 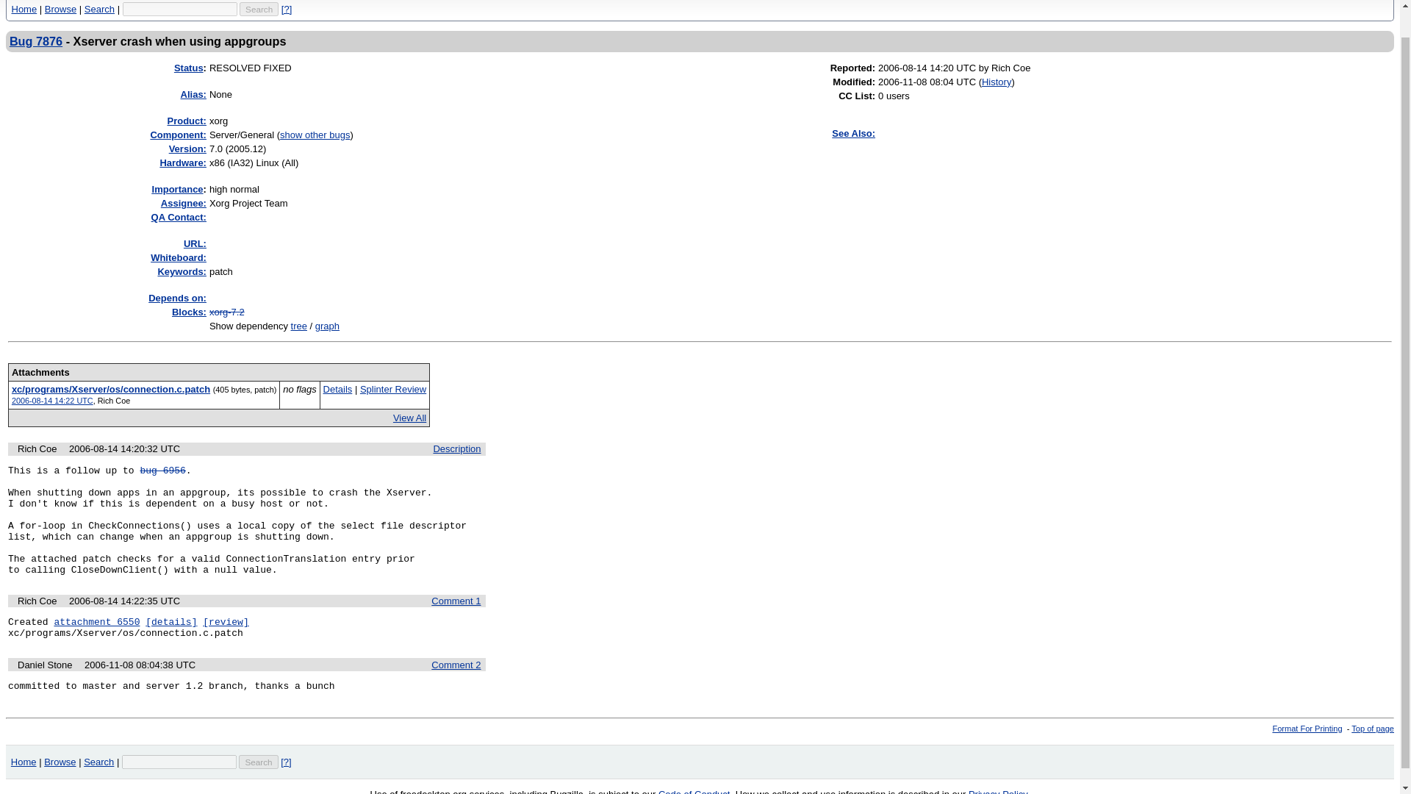 What do you see at coordinates (457, 448) in the screenshot?
I see `Description` at bounding box center [457, 448].